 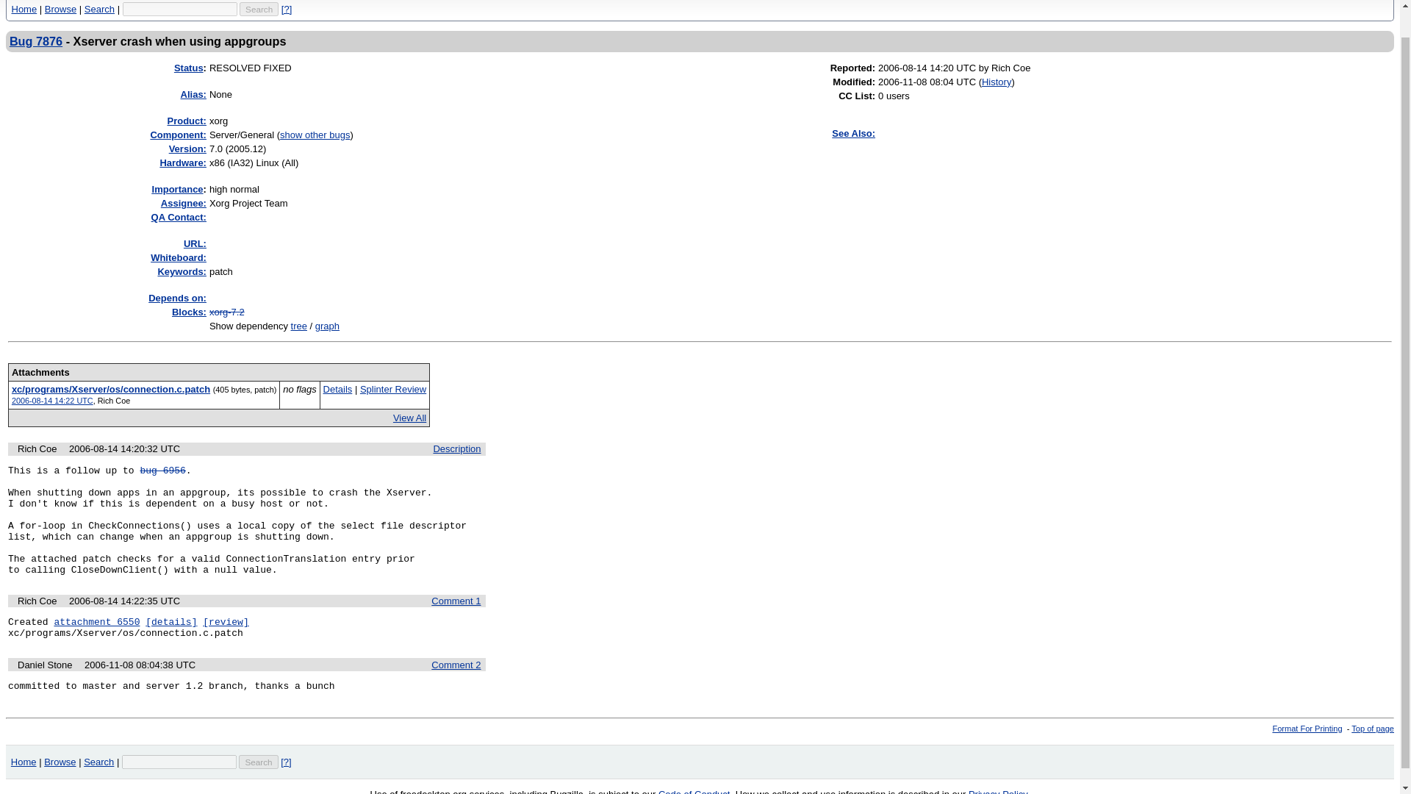 What do you see at coordinates (457, 448) in the screenshot?
I see `Description` at bounding box center [457, 448].